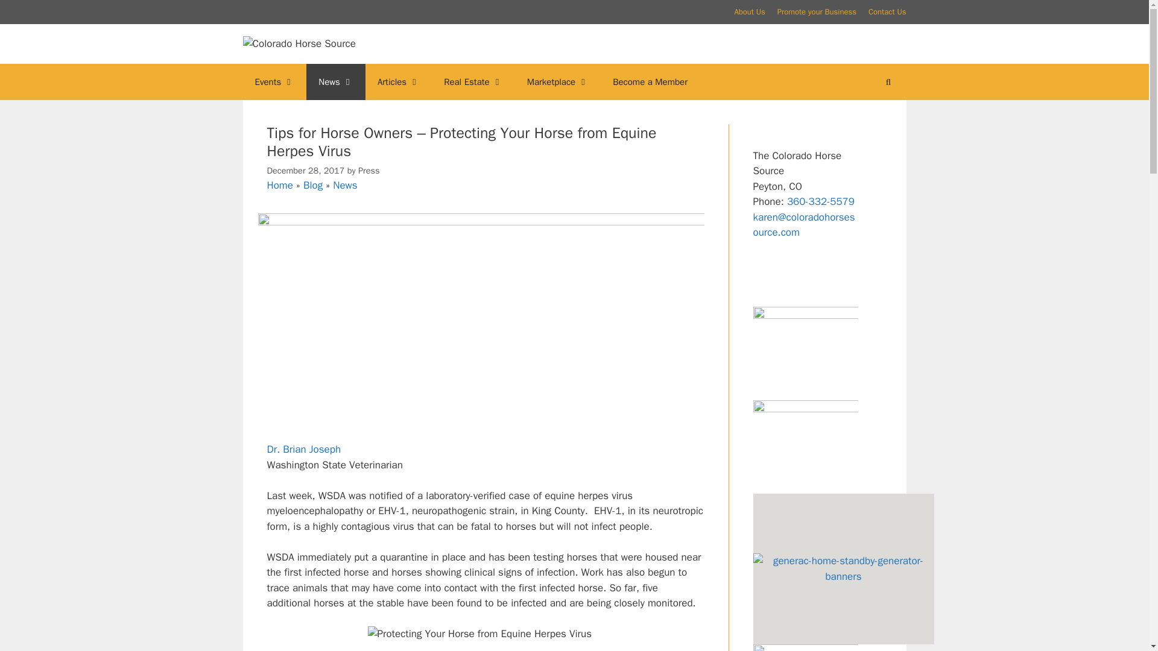 The height and width of the screenshot is (651, 1158). Describe the element at coordinates (399, 82) in the screenshot. I see `Articles` at that location.